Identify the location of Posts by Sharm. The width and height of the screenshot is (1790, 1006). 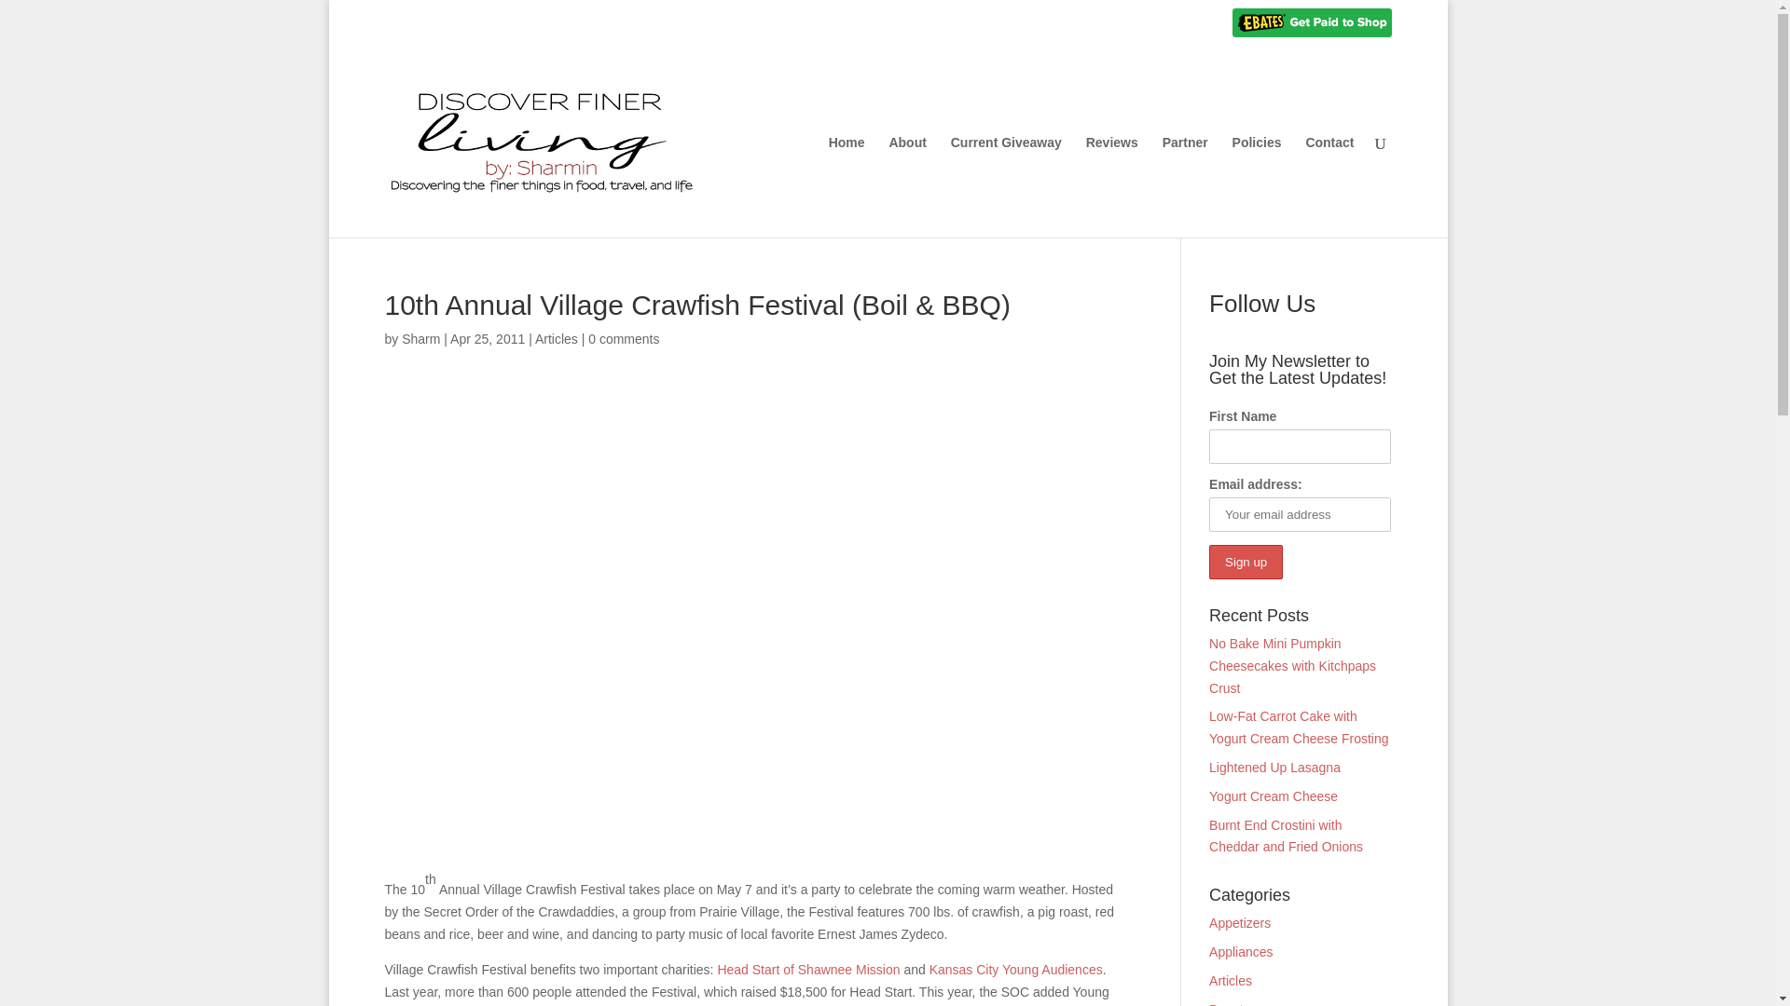
(420, 339).